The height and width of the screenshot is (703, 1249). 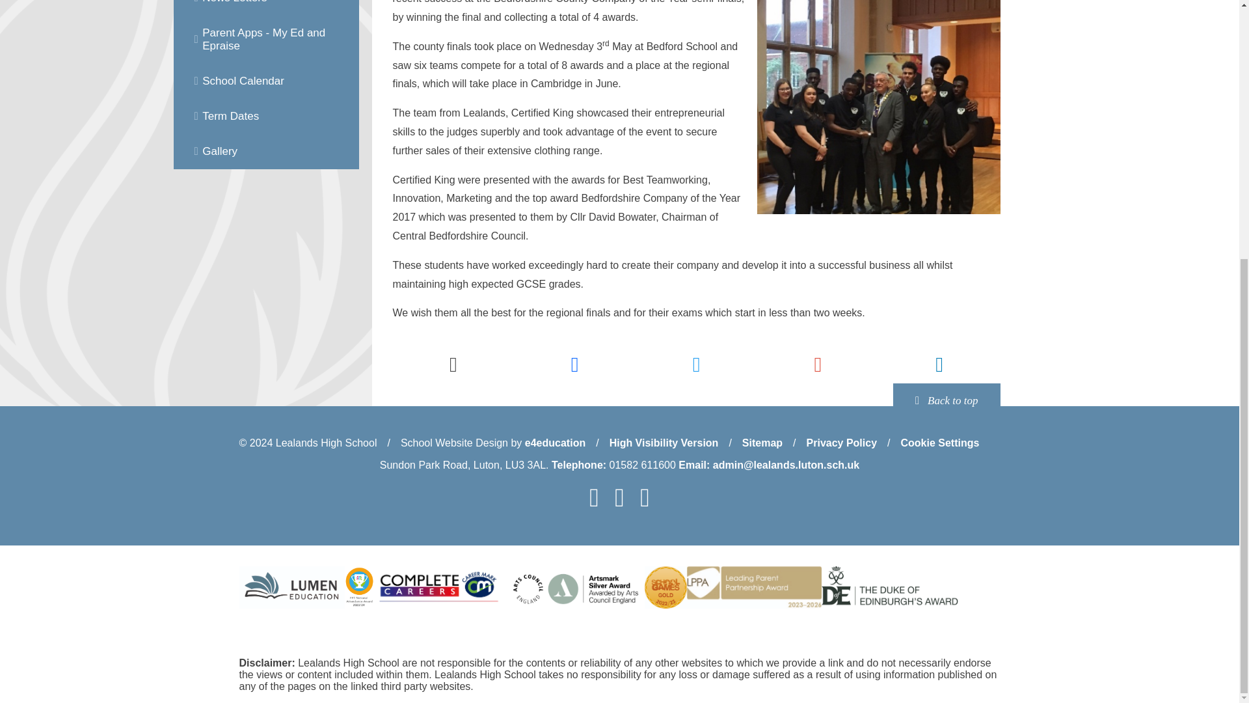 I want to click on e4education, so click(x=555, y=443).